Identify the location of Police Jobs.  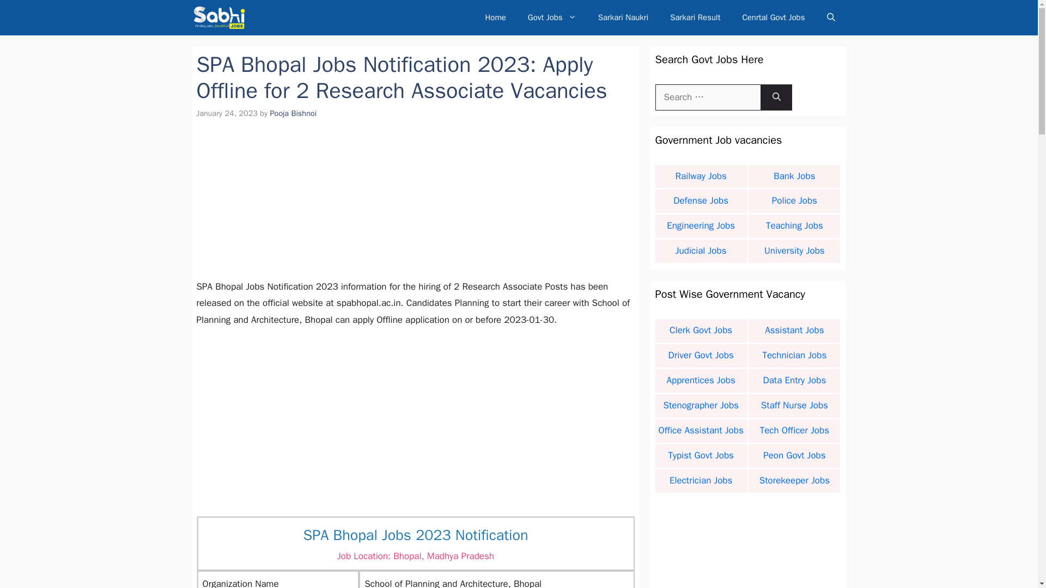
(794, 200).